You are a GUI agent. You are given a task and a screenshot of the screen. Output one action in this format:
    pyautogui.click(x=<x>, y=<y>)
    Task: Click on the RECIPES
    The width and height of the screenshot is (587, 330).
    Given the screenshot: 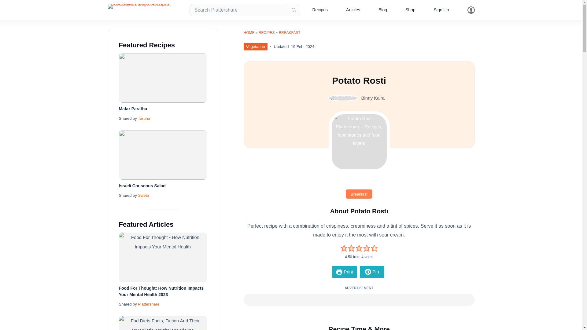 What is the action you would take?
    pyautogui.click(x=267, y=33)
    